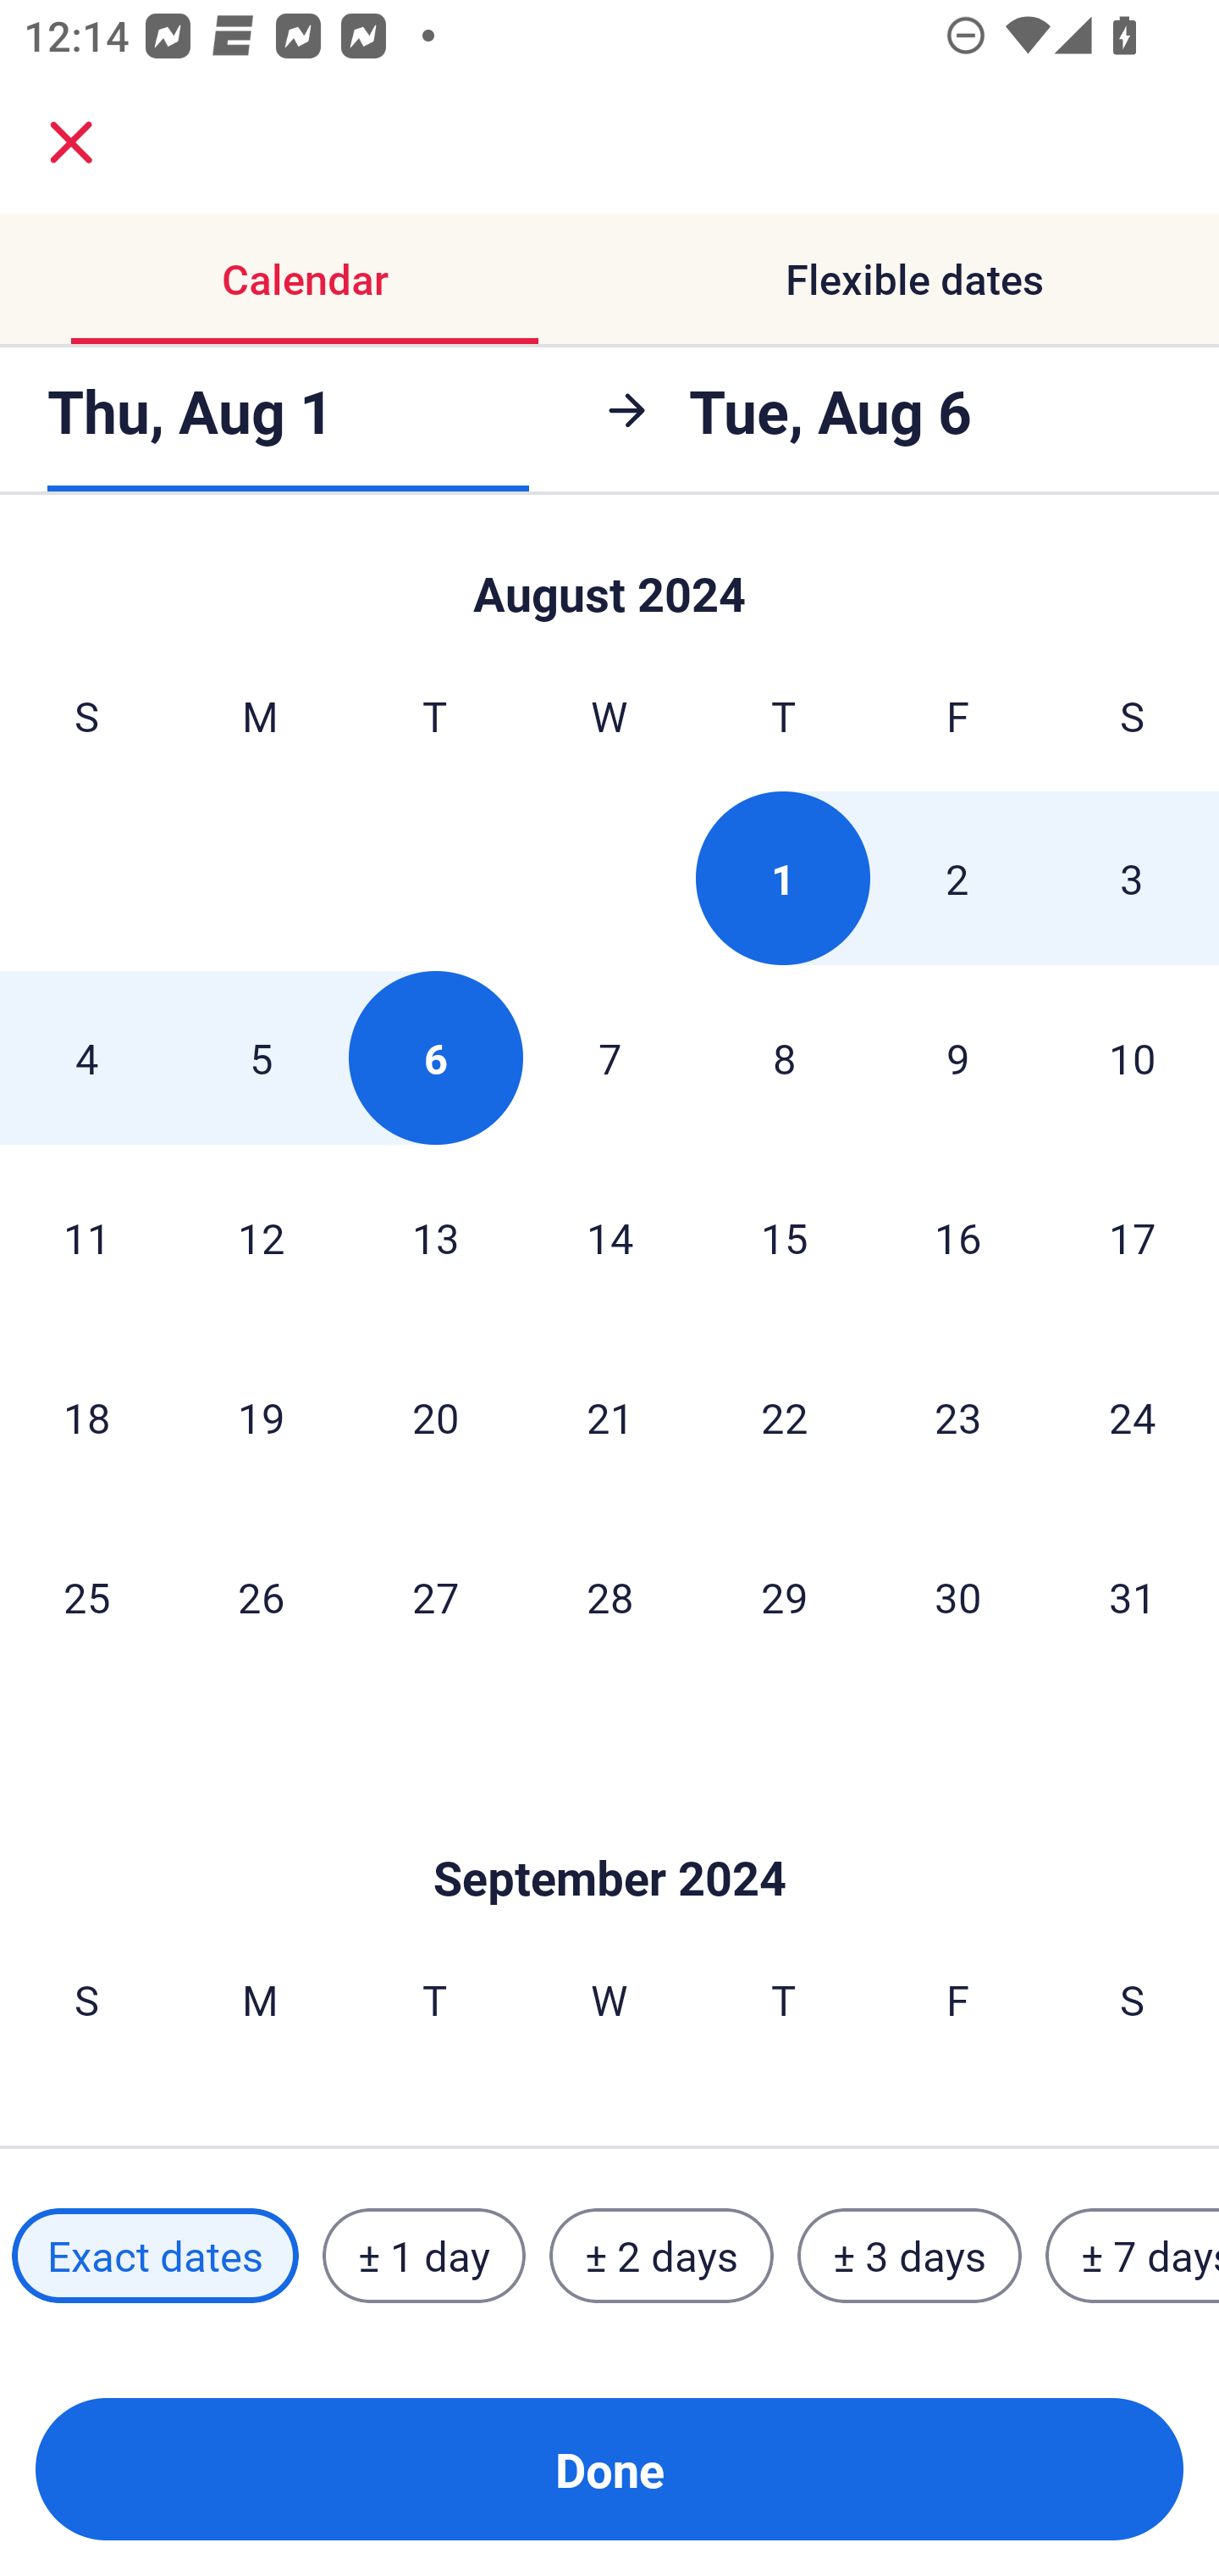 The width and height of the screenshot is (1219, 2576). Describe the element at coordinates (914, 280) in the screenshot. I see `Flexible dates` at that location.